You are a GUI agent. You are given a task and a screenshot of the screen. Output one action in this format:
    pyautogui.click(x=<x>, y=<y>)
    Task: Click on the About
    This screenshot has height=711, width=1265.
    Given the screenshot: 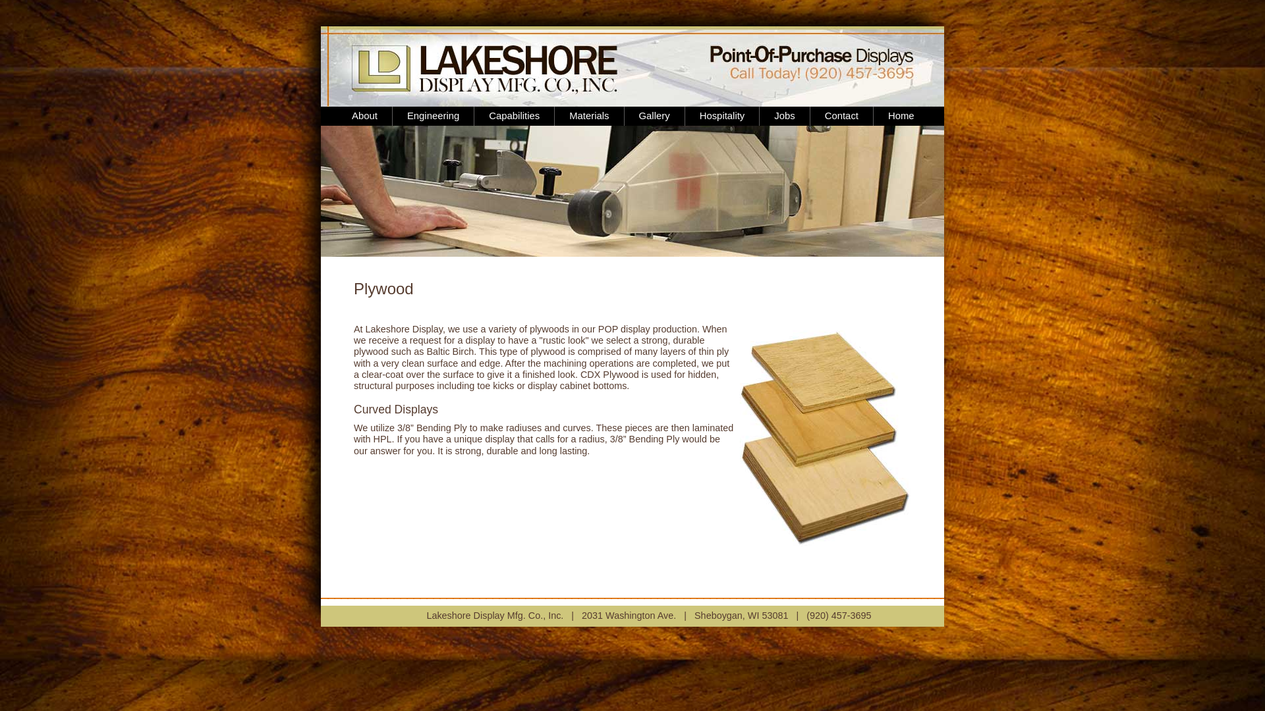 What is the action you would take?
    pyautogui.click(x=365, y=116)
    